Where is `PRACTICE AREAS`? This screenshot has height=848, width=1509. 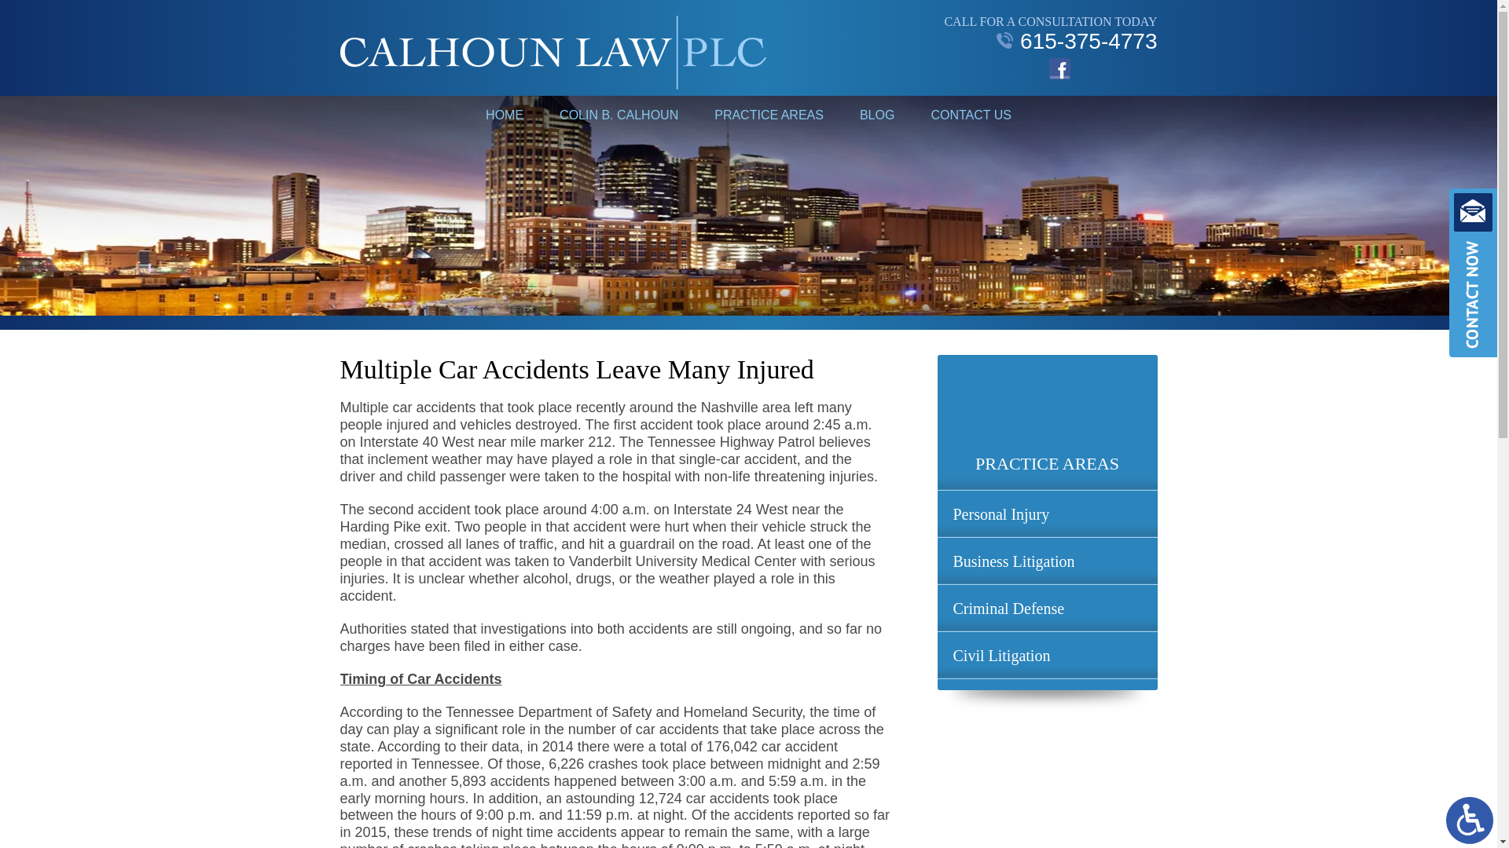
PRACTICE AREAS is located at coordinates (769, 115).